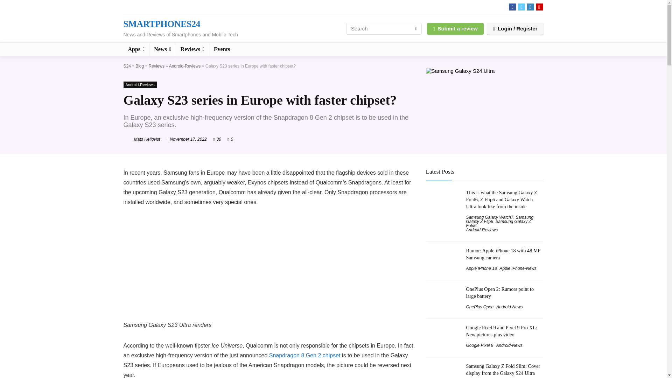  I want to click on Apps, so click(136, 50).